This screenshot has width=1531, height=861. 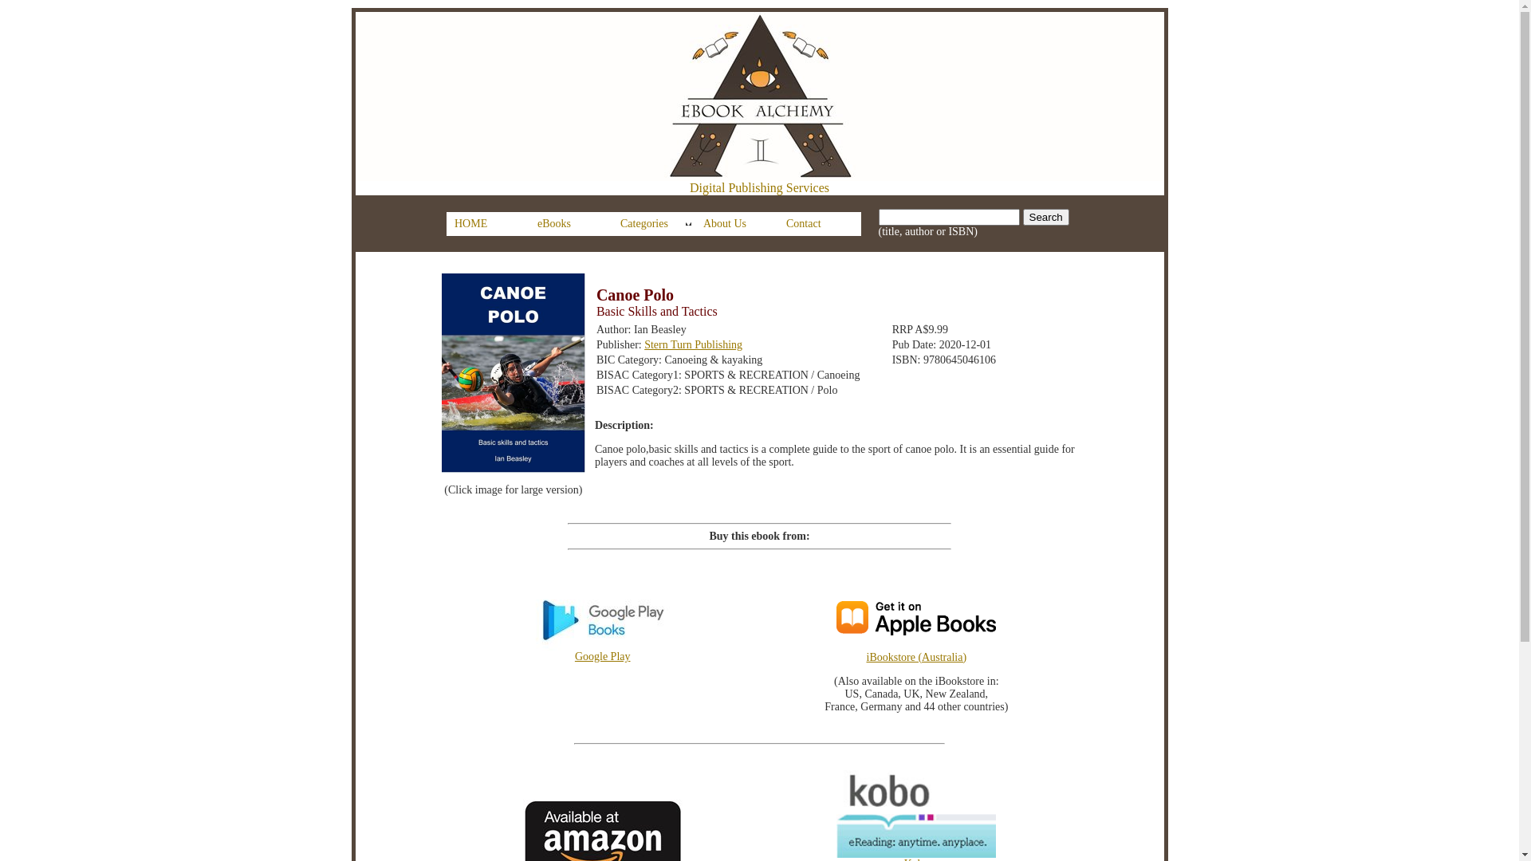 I want to click on Categories, so click(x=654, y=224).